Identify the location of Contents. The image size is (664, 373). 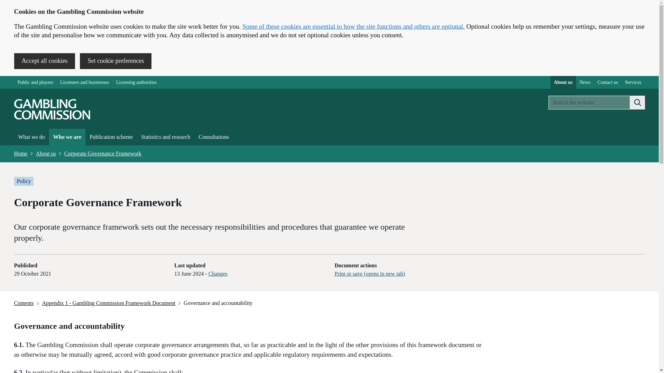
(24, 303).